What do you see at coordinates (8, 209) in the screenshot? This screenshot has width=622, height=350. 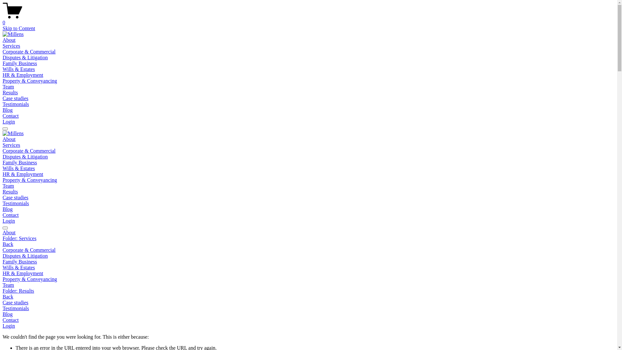 I see `Blog` at bounding box center [8, 209].